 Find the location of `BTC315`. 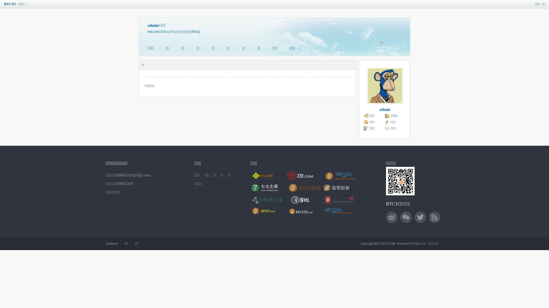

BTC315 is located at coordinates (10, 4).